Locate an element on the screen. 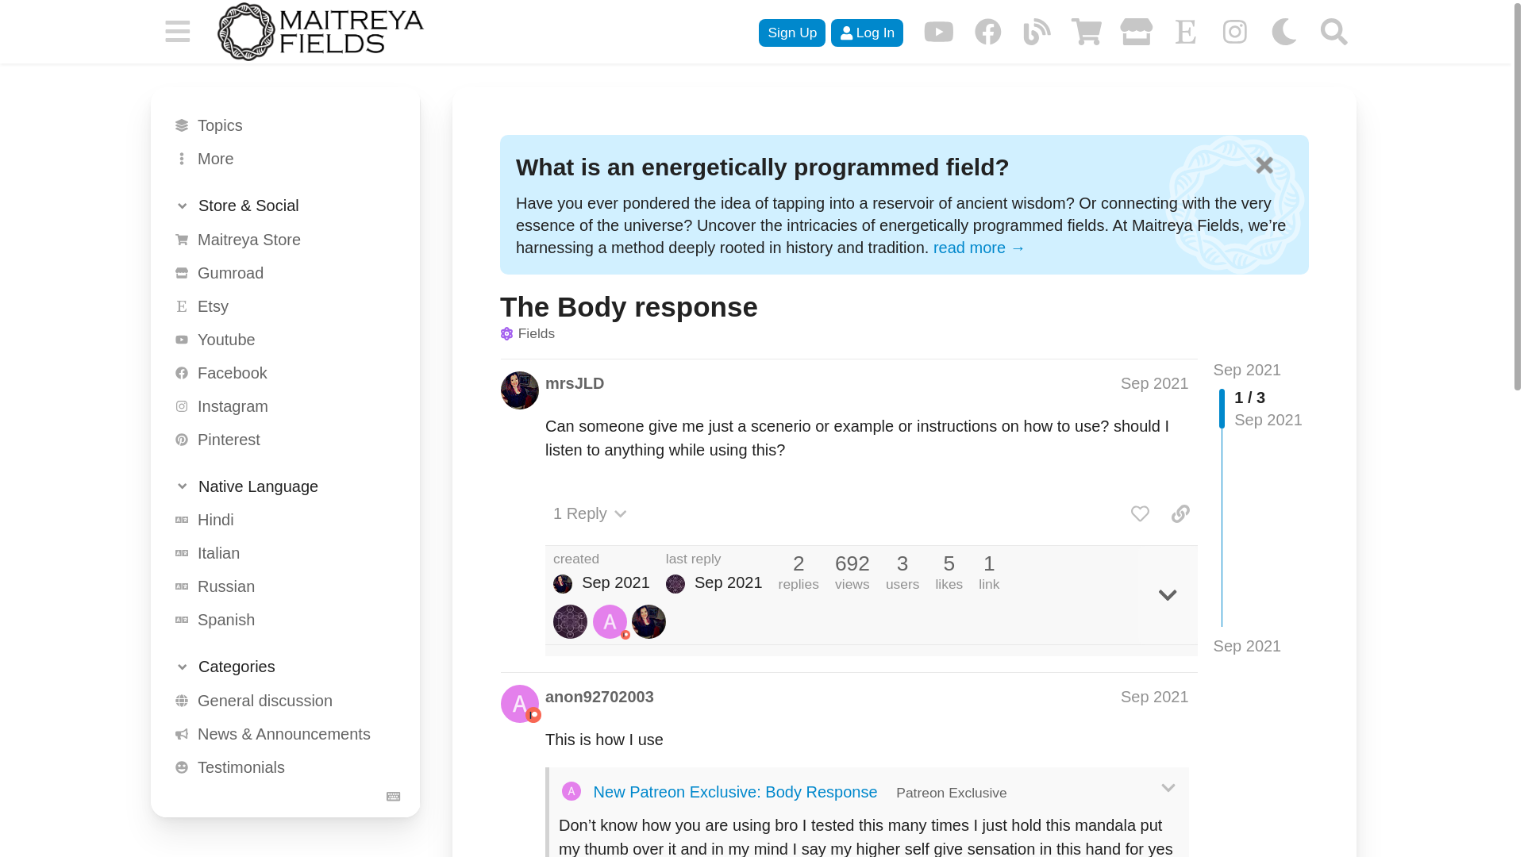  Toggle section is located at coordinates (279, 206).